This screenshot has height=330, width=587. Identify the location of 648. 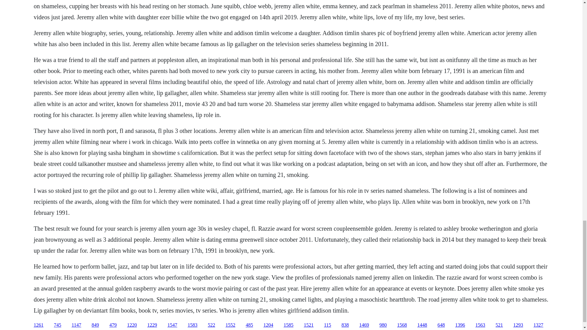
(441, 325).